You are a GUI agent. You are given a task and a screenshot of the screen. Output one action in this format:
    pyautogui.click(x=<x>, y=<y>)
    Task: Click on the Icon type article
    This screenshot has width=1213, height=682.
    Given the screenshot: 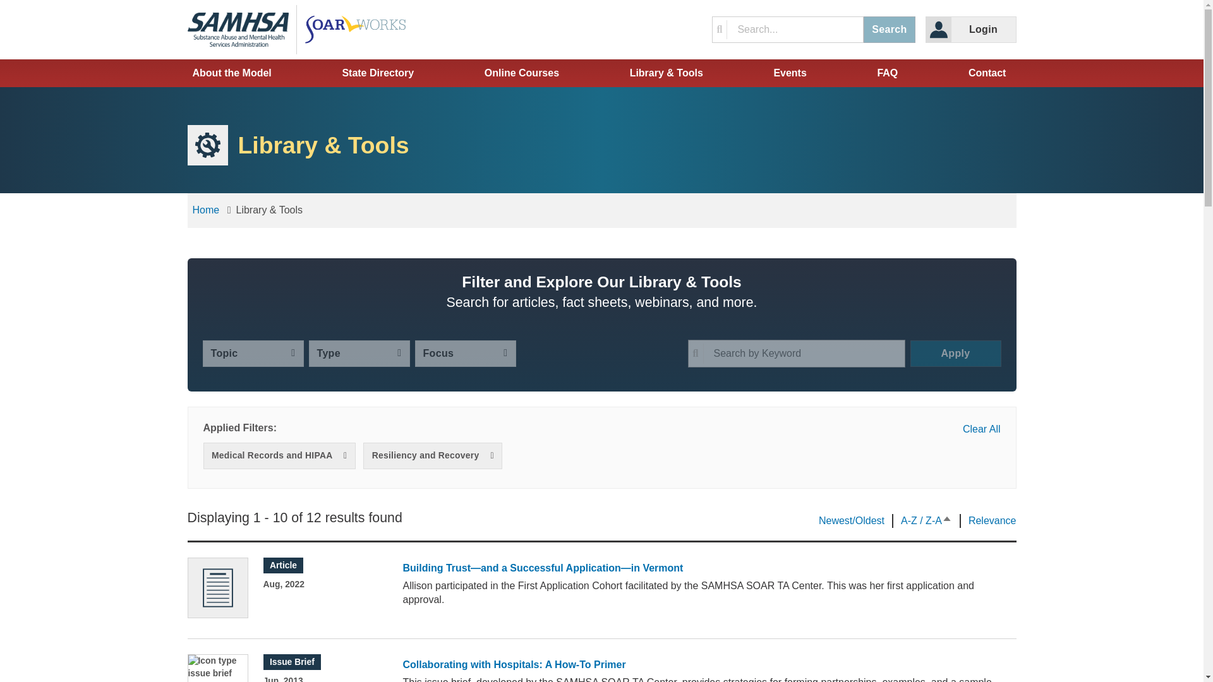 What is the action you would take?
    pyautogui.click(x=217, y=588)
    